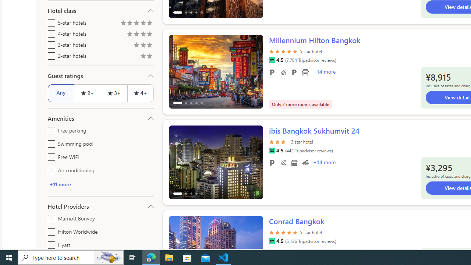 This screenshot has width=471, height=265. What do you see at coordinates (113, 93) in the screenshot?
I see `3+` at bounding box center [113, 93].